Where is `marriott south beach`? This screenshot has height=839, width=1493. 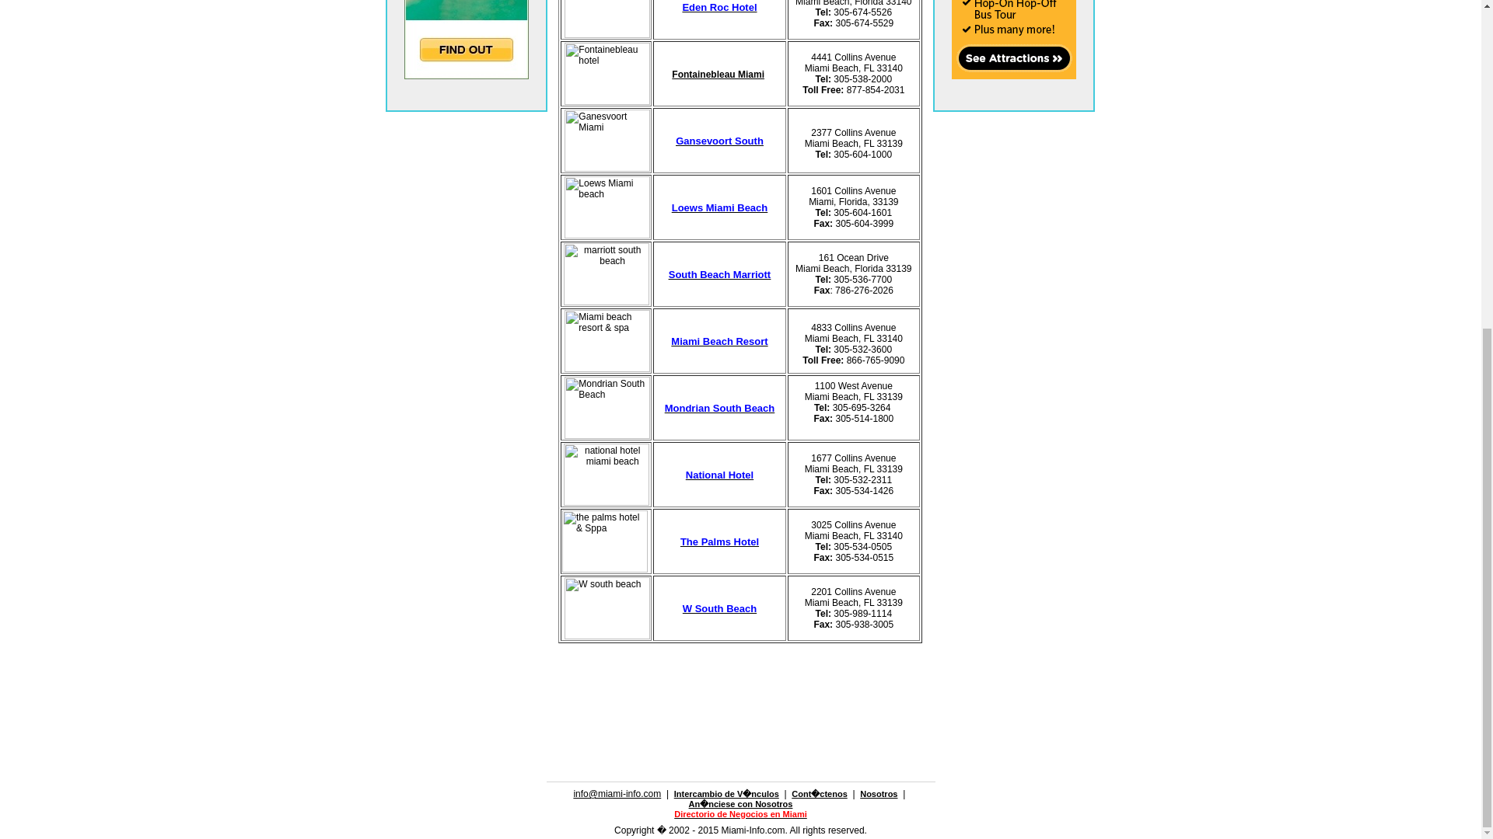
marriott south beach is located at coordinates (607, 274).